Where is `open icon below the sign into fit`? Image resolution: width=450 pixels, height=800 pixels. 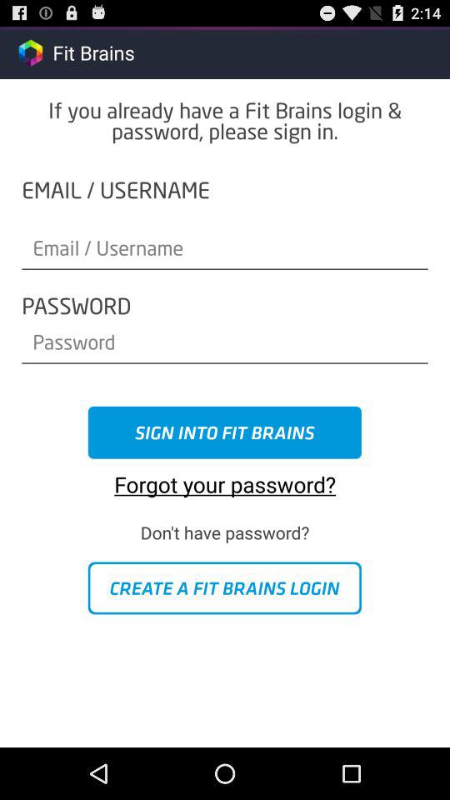 open icon below the sign into fit is located at coordinates (225, 478).